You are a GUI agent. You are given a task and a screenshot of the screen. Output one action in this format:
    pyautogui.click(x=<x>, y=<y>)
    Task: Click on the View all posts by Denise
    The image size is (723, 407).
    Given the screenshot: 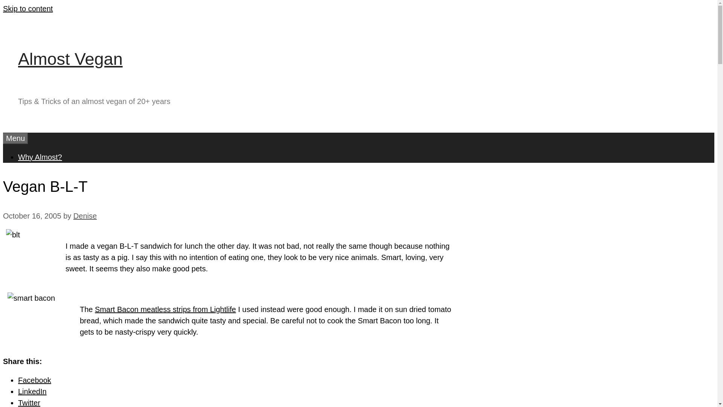 What is the action you would take?
    pyautogui.click(x=85, y=216)
    